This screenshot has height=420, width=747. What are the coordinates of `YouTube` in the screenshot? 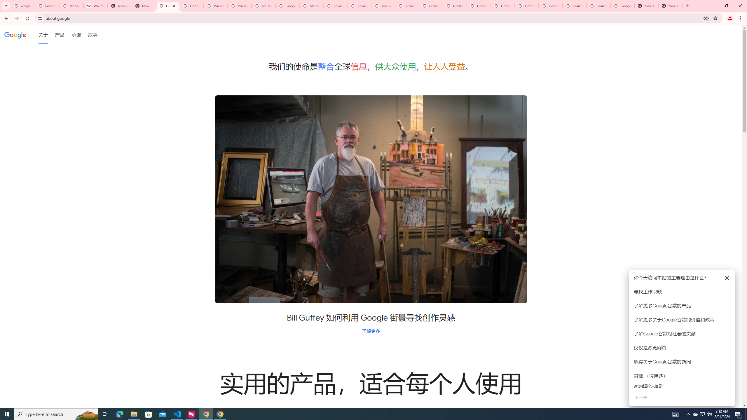 It's located at (383, 6).